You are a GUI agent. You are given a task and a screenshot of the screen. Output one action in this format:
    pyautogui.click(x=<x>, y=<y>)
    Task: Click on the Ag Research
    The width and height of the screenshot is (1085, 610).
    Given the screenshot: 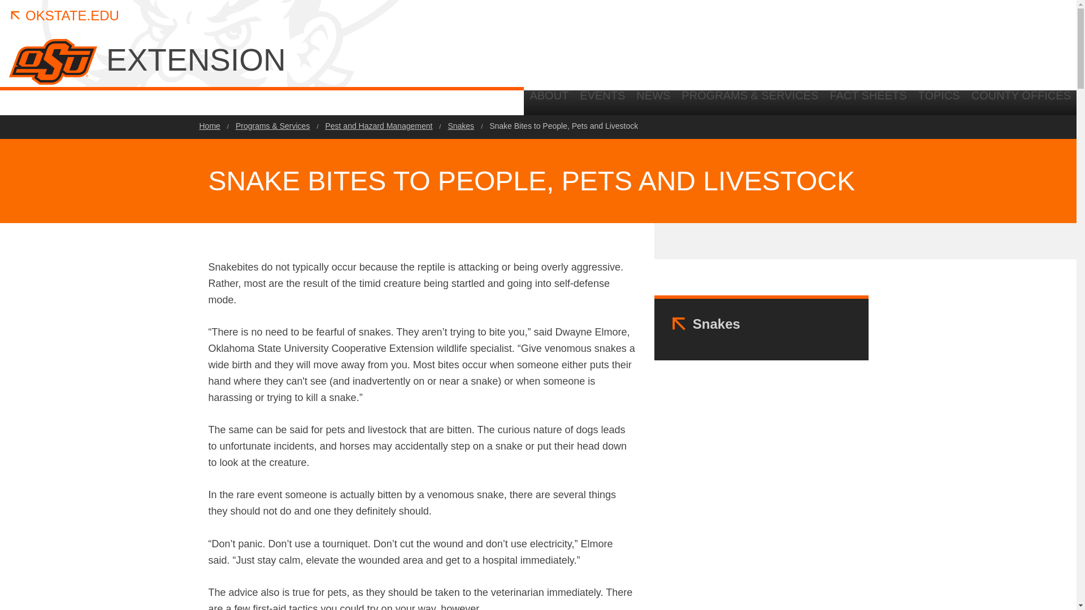 What is the action you would take?
    pyautogui.click(x=1043, y=103)
    